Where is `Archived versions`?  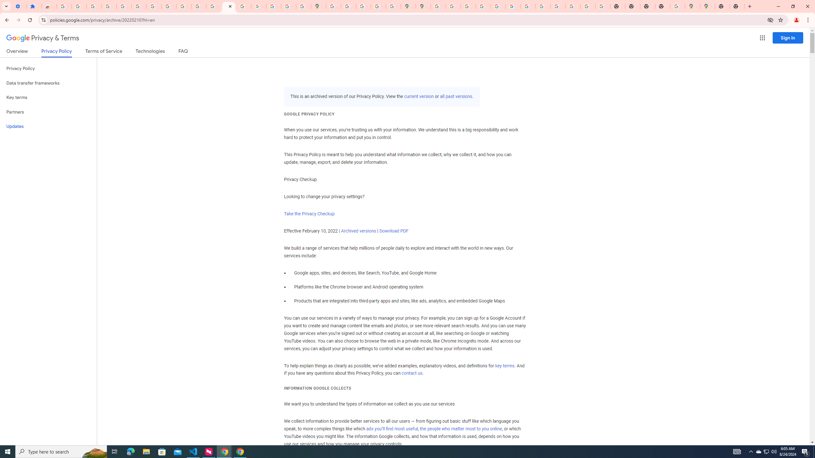
Archived versions is located at coordinates (358, 231).